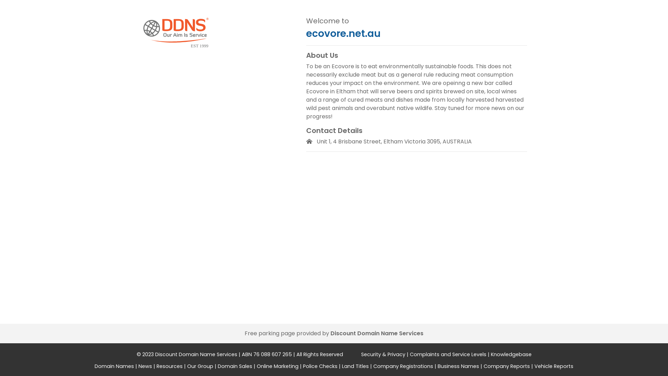  Describe the element at coordinates (511, 354) in the screenshot. I see `Knowledgebase` at that location.